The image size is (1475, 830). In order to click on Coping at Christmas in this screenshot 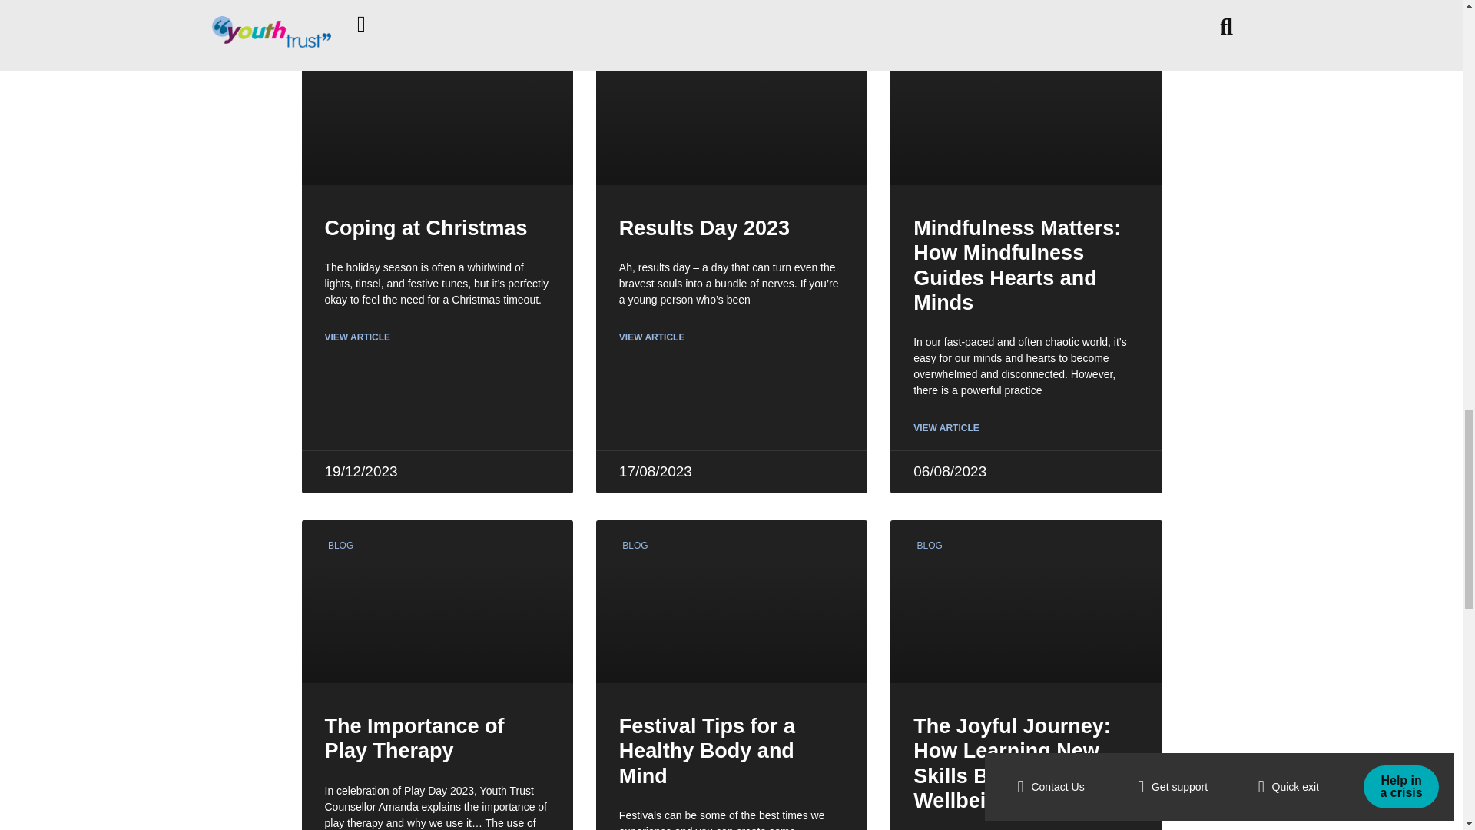, I will do `click(426, 227)`.